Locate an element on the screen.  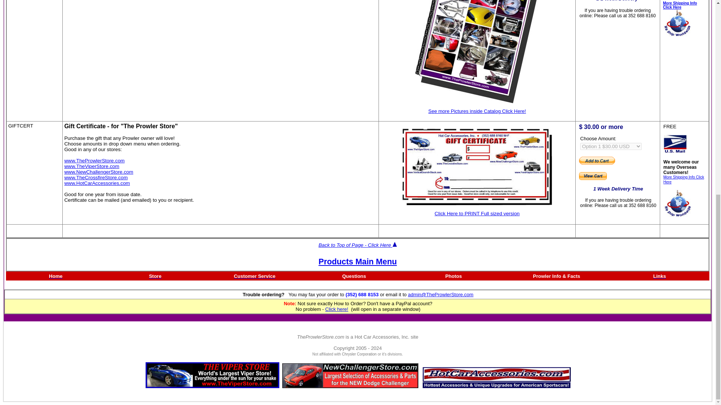
Store is located at coordinates (155, 276).